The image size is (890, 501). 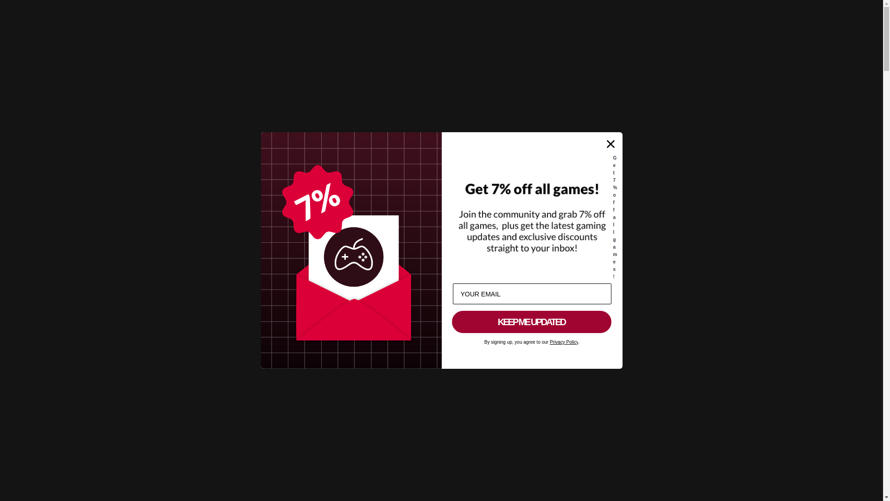 What do you see at coordinates (518, 32) in the screenshot?
I see `Latest News` at bounding box center [518, 32].